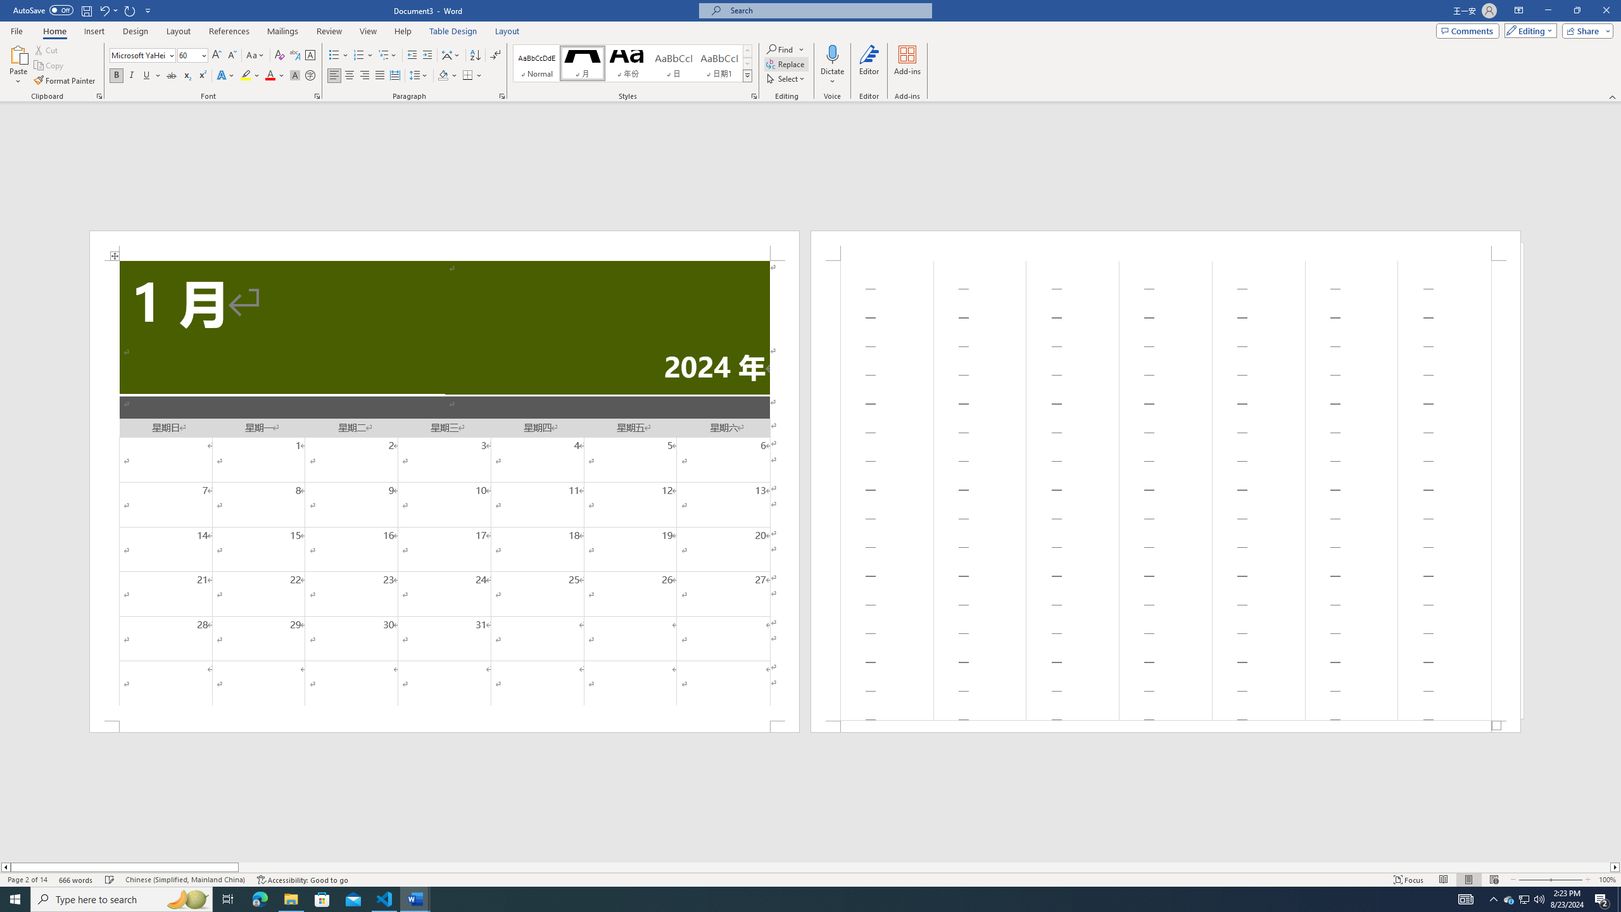  Describe the element at coordinates (1586, 30) in the screenshot. I see `Share` at that location.